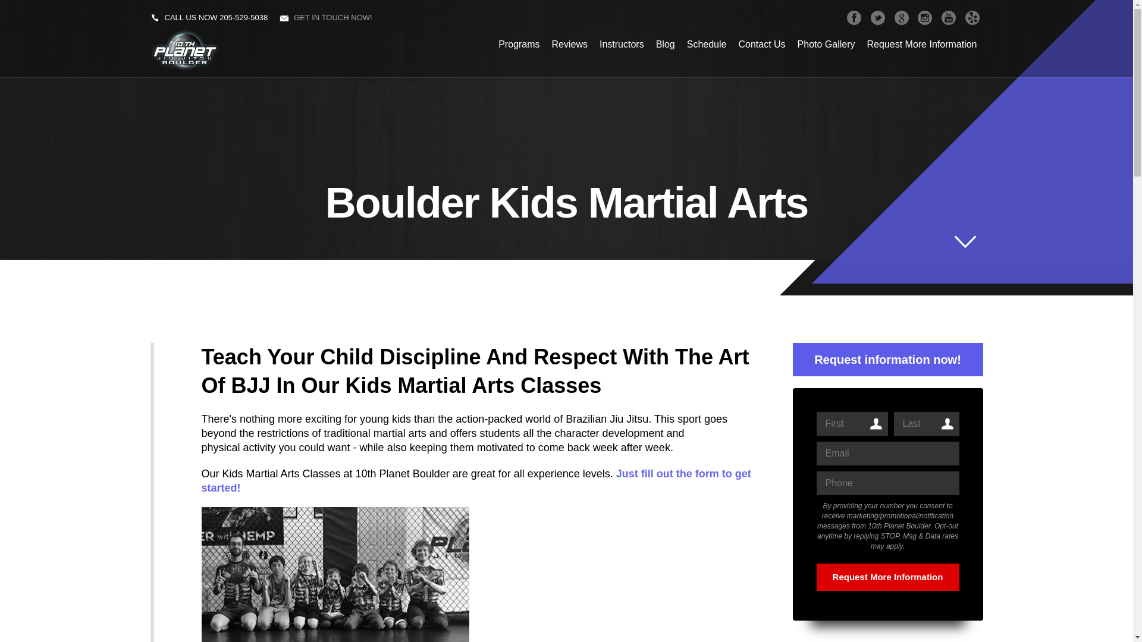 The height and width of the screenshot is (642, 1142). What do you see at coordinates (887, 454) in the screenshot?
I see `Required` at bounding box center [887, 454].